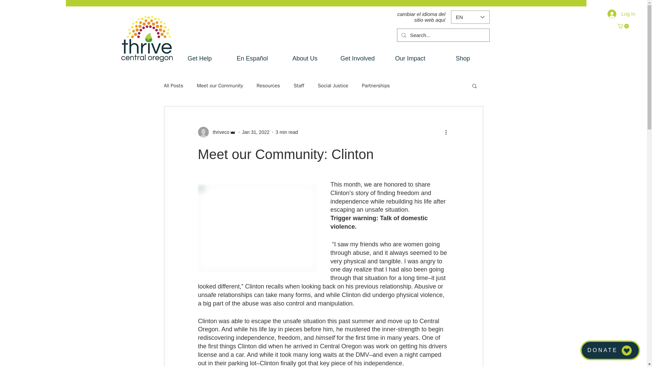  I want to click on Shop, so click(463, 58).